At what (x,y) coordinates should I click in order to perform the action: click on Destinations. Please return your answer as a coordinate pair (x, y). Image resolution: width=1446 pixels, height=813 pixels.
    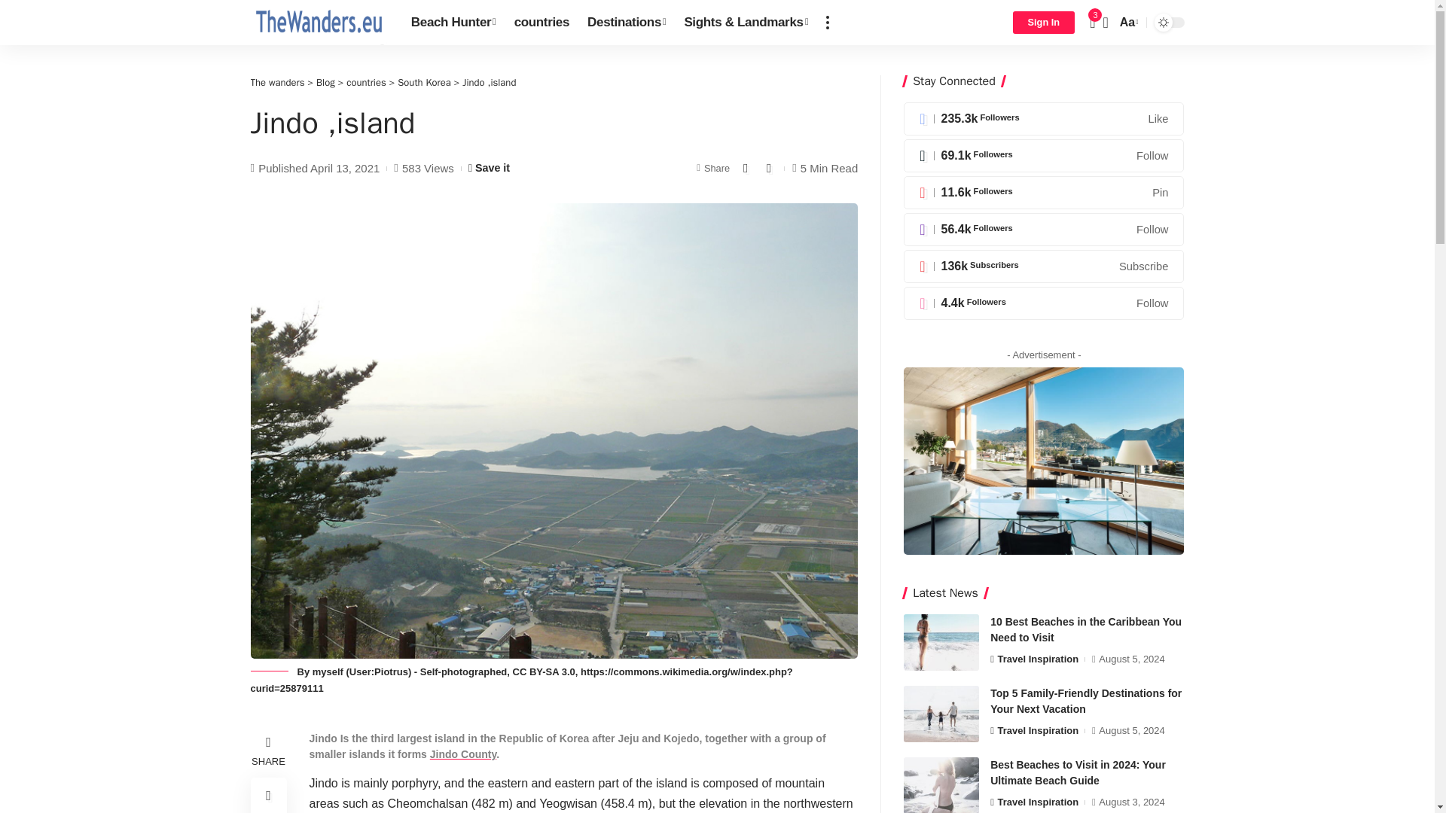
    Looking at the image, I should click on (627, 23).